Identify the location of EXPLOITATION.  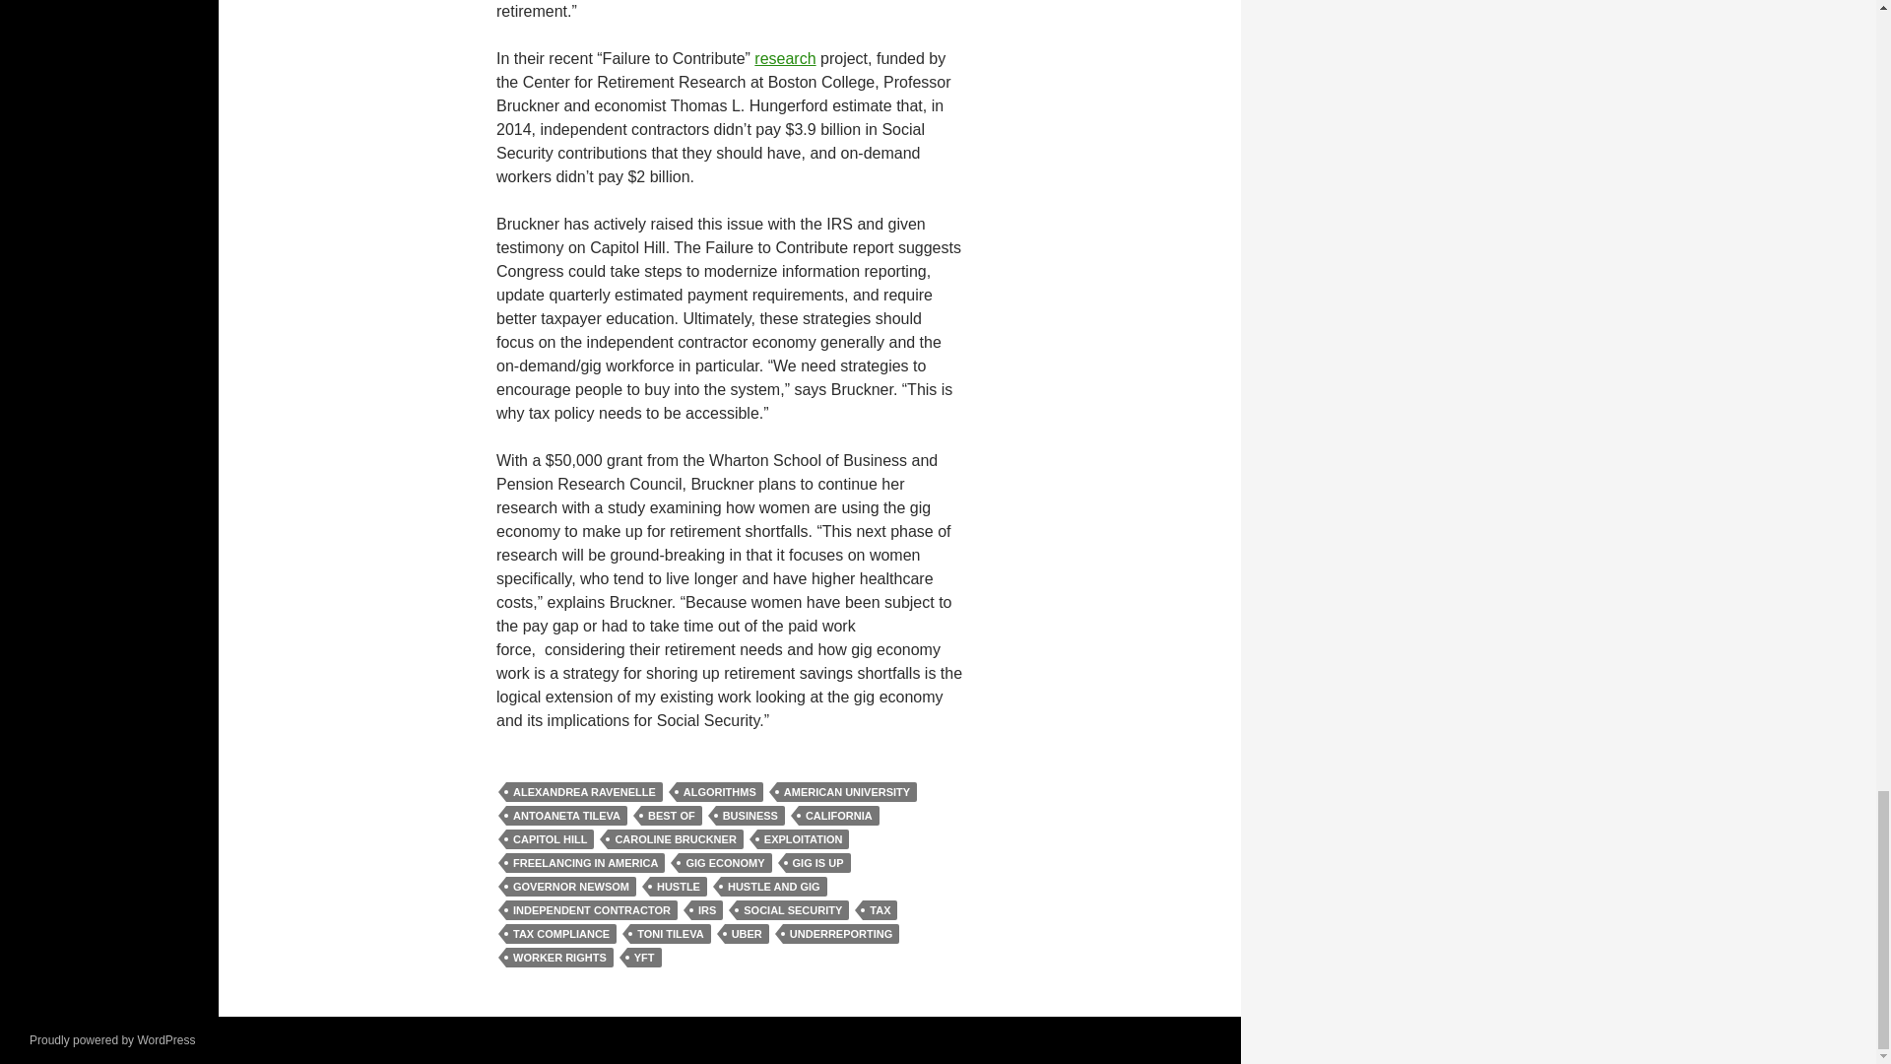
(804, 839).